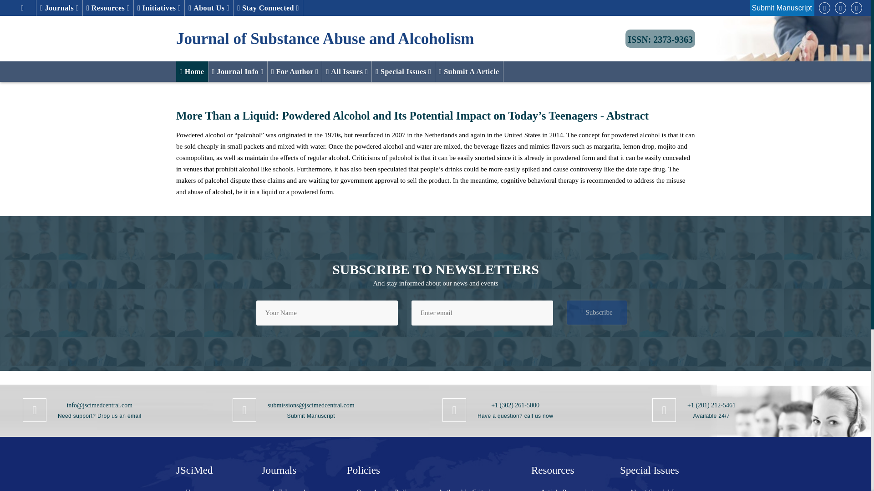  What do you see at coordinates (660, 38) in the screenshot?
I see `JSciMed` at bounding box center [660, 38].